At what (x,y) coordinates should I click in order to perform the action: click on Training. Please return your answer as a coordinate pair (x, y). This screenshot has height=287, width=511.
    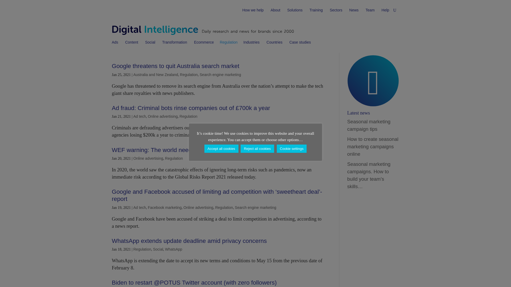
    Looking at the image, I should click on (317, 13).